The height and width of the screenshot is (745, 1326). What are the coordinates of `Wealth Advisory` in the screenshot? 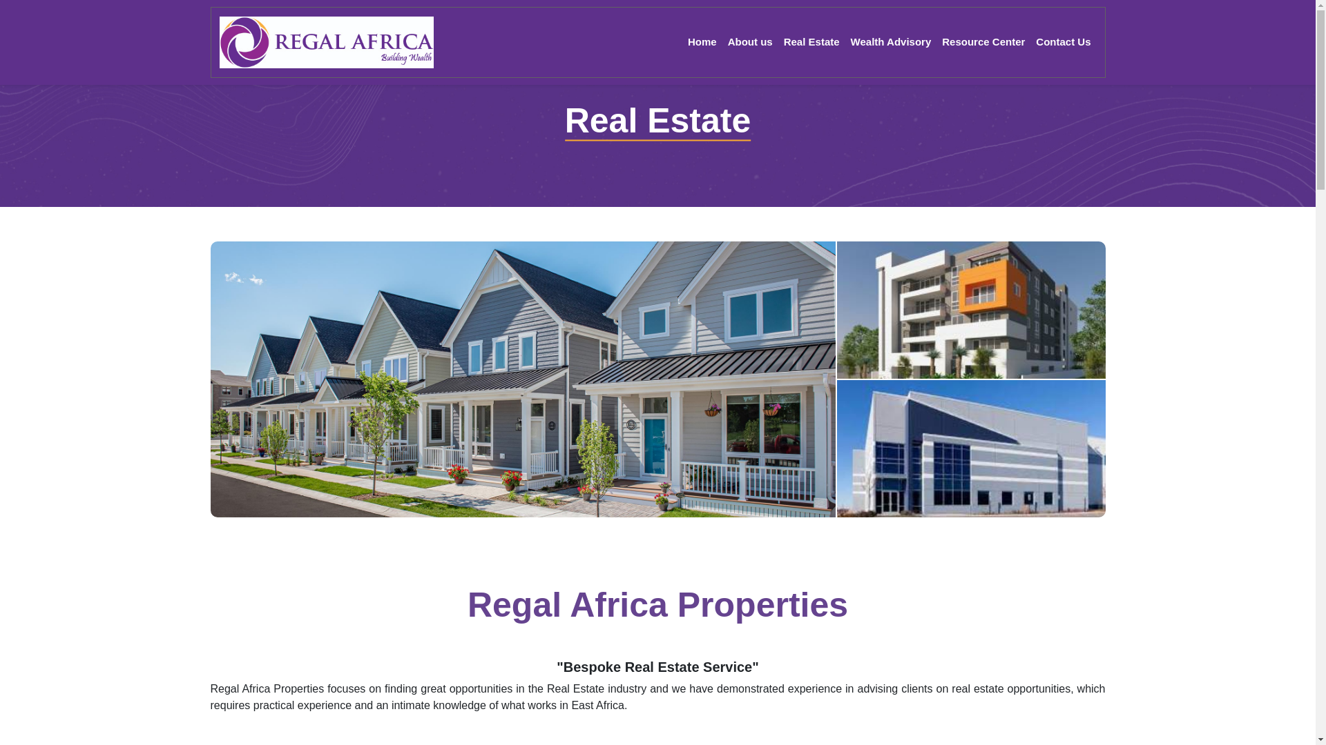 It's located at (891, 43).